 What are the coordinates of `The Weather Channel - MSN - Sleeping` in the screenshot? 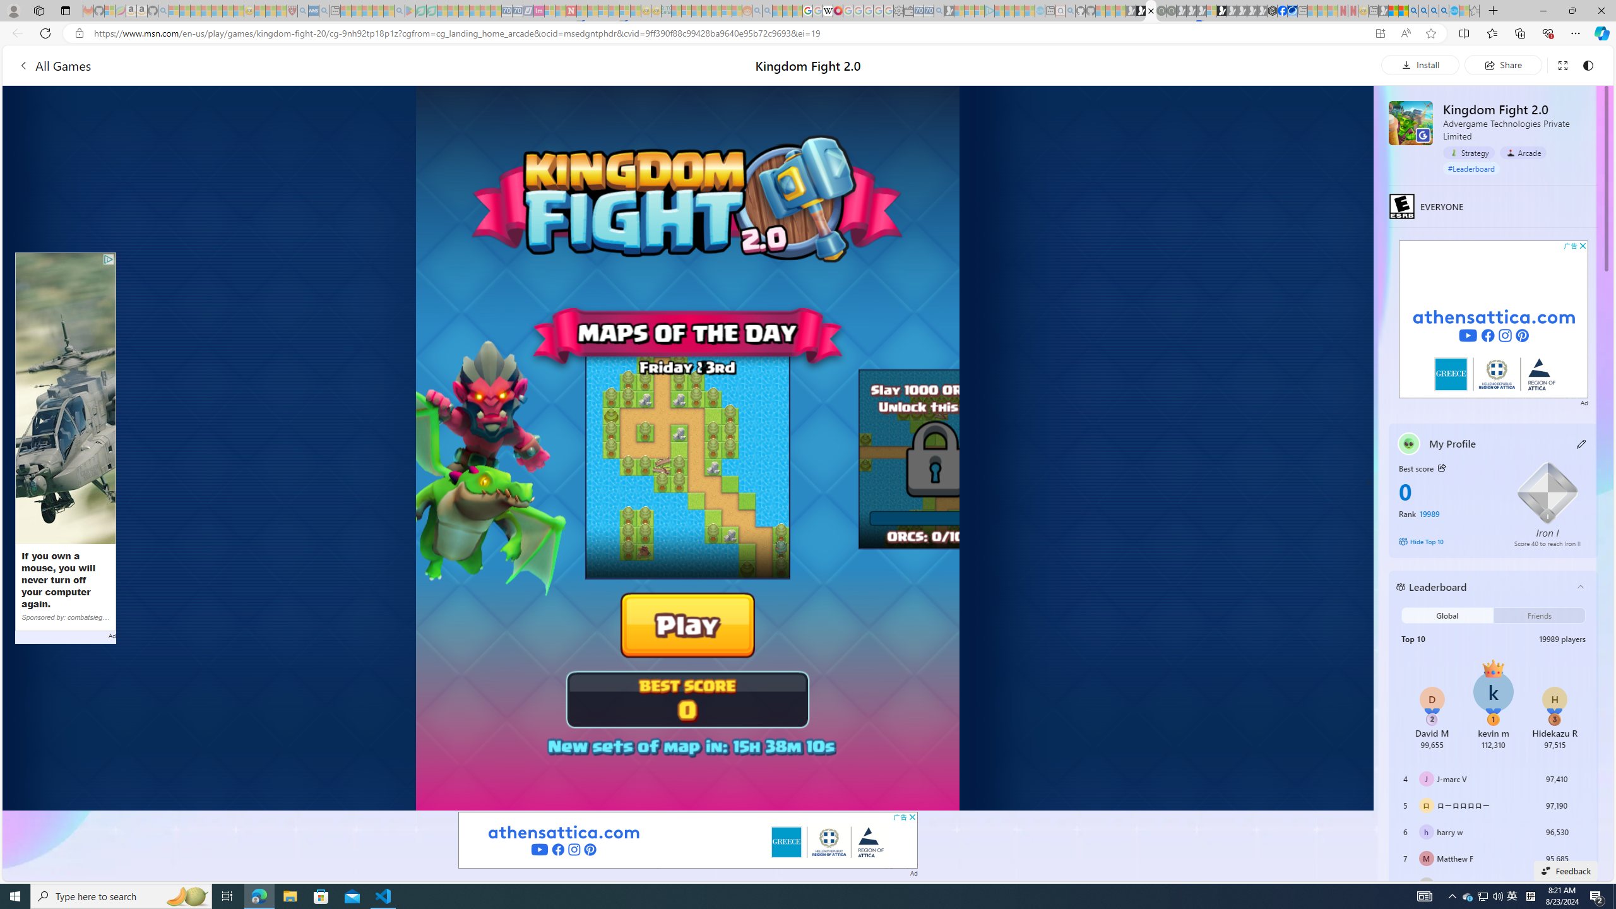 It's located at (195, 11).